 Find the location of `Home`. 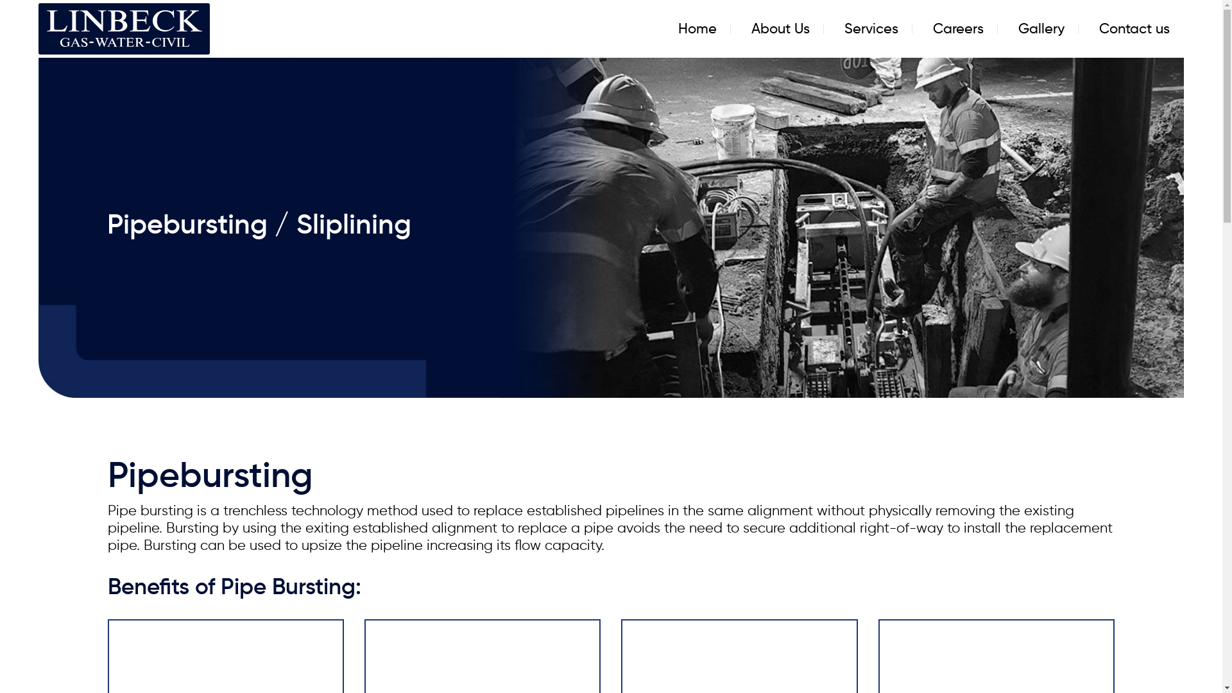

Home is located at coordinates (697, 29).